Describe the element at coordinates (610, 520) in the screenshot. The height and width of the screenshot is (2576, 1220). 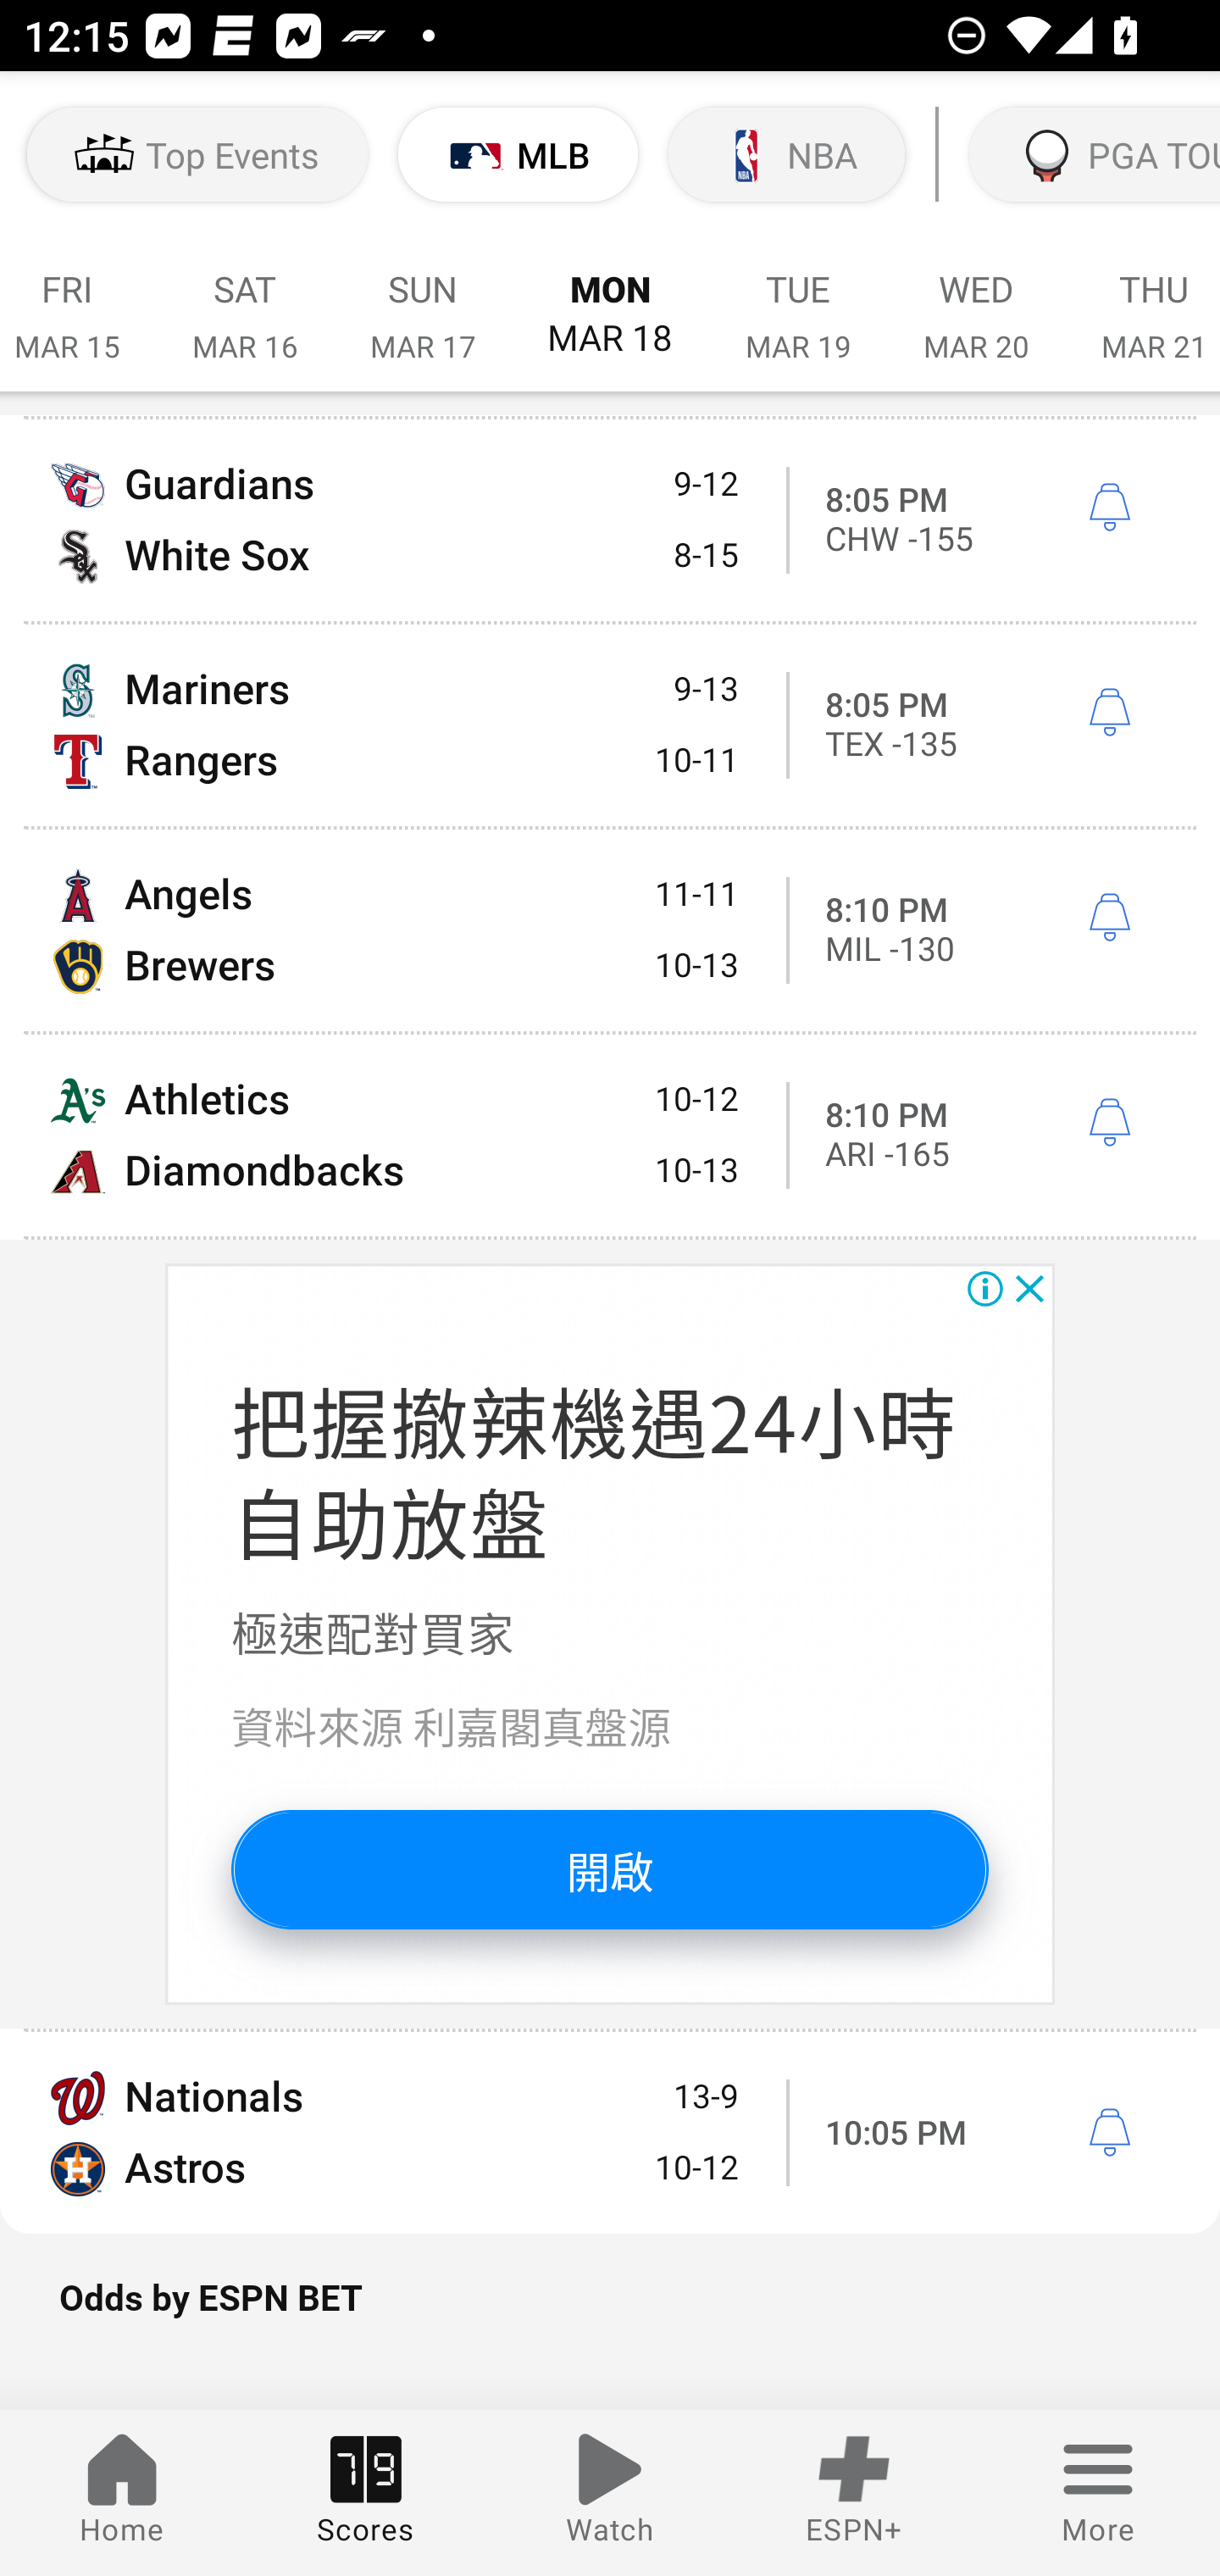
I see `Guardians 9-12 White Sox 8-15 8:05 PM CHW -155 í` at that location.